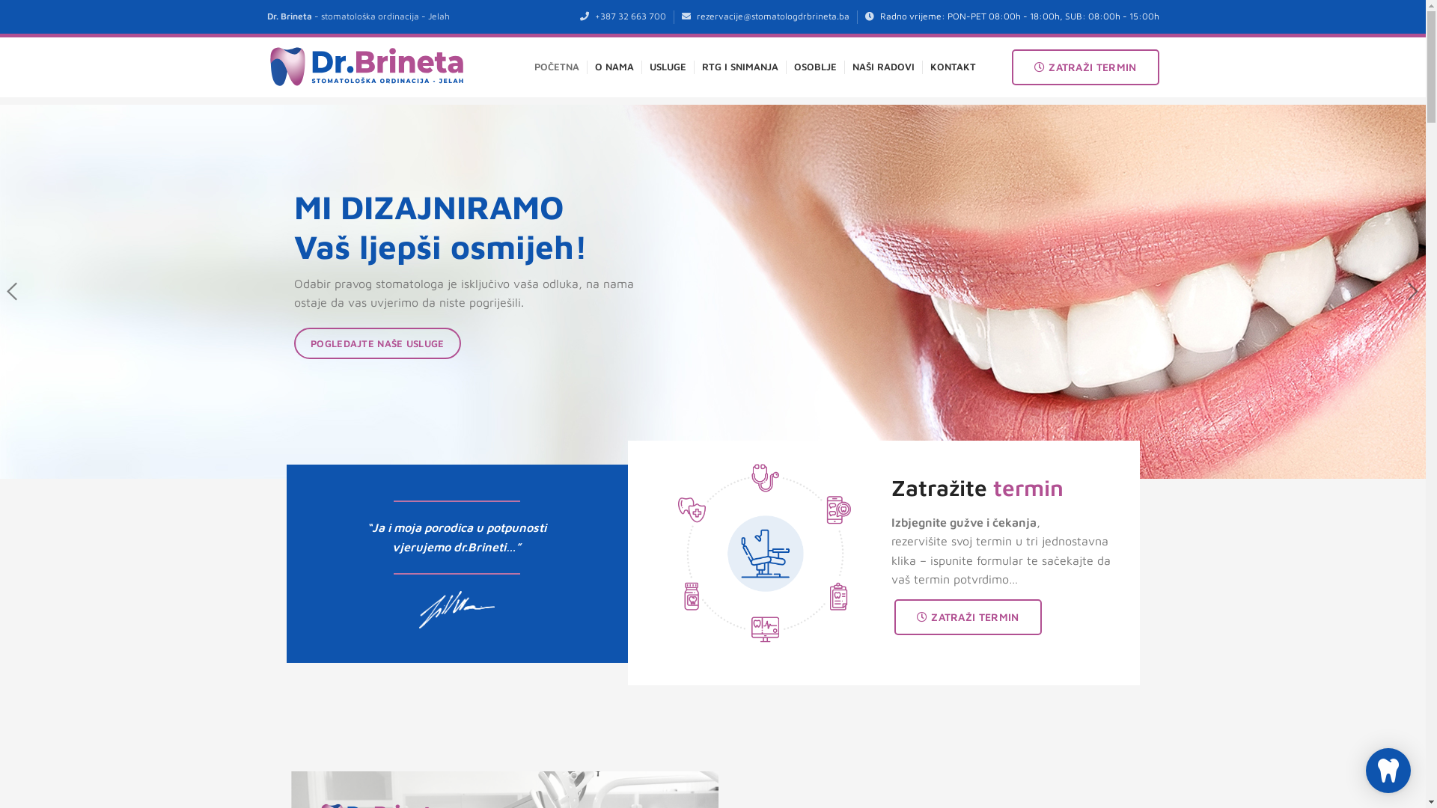 This screenshot has height=808, width=1437. What do you see at coordinates (772, 16) in the screenshot?
I see `rezervacije@stomatologdrbrineta.ba` at bounding box center [772, 16].